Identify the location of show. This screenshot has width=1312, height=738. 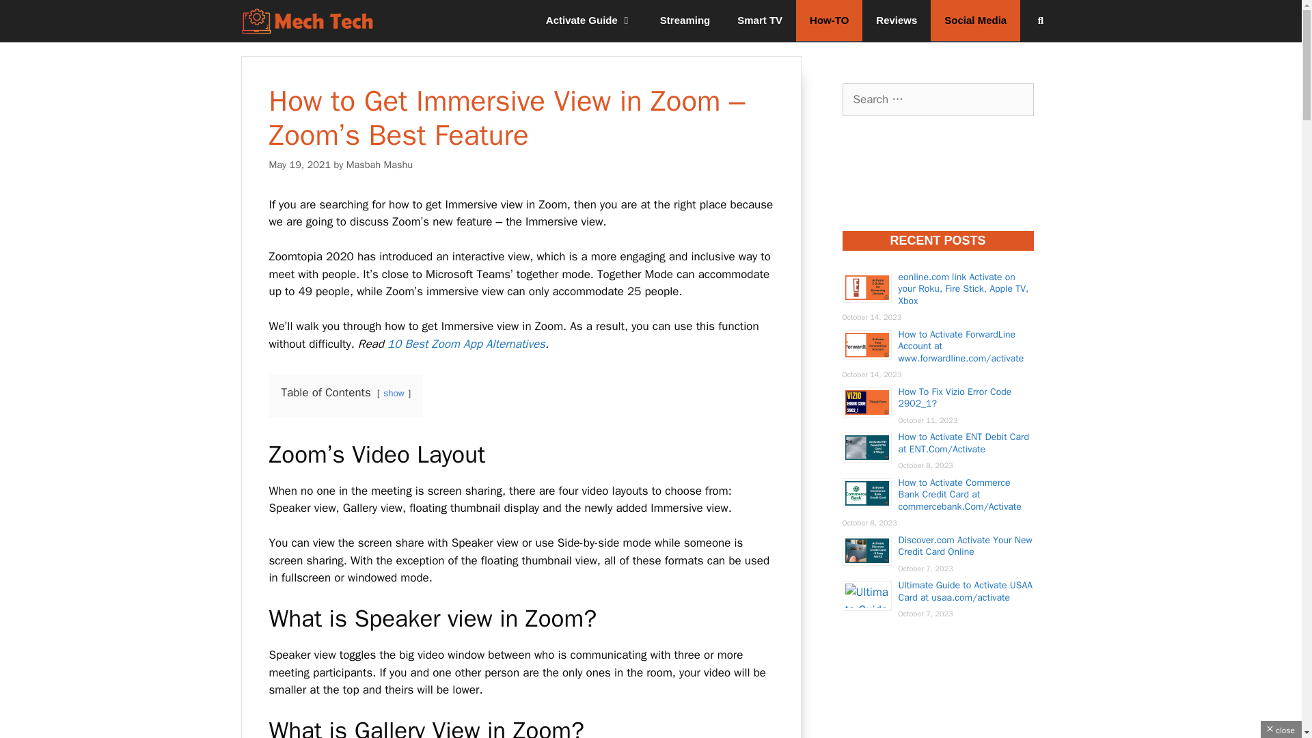
(394, 394).